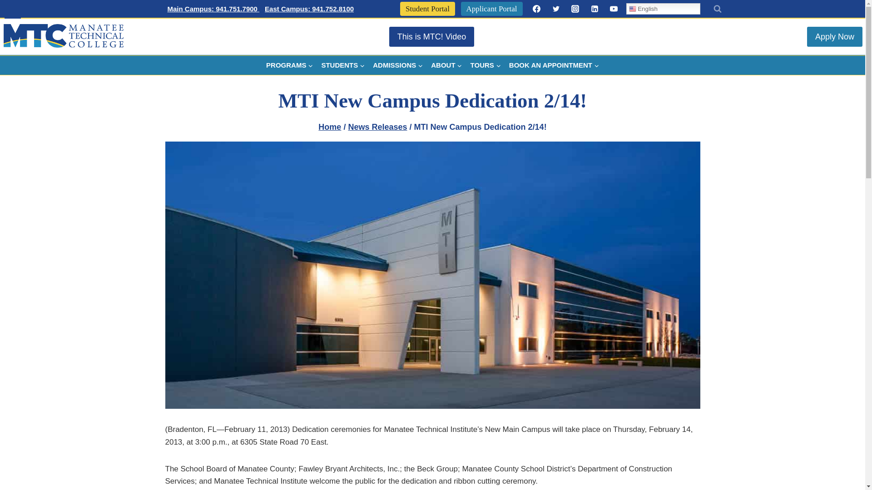 This screenshot has height=490, width=872. I want to click on Applicant Portal, so click(491, 9).